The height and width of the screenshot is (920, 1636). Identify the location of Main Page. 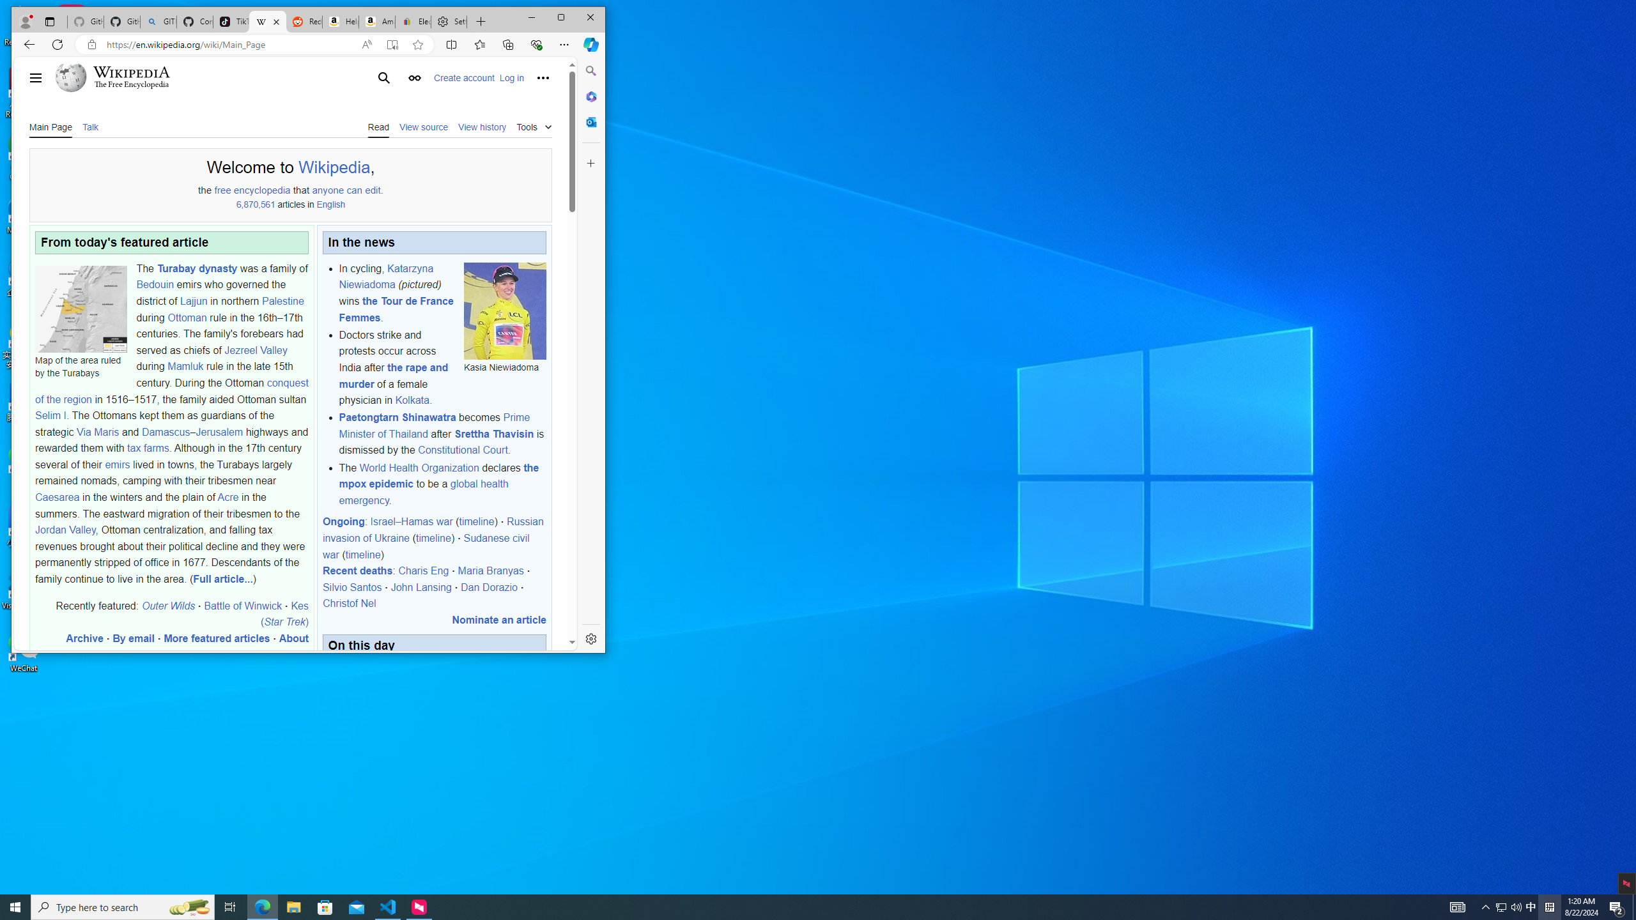
(50, 126).